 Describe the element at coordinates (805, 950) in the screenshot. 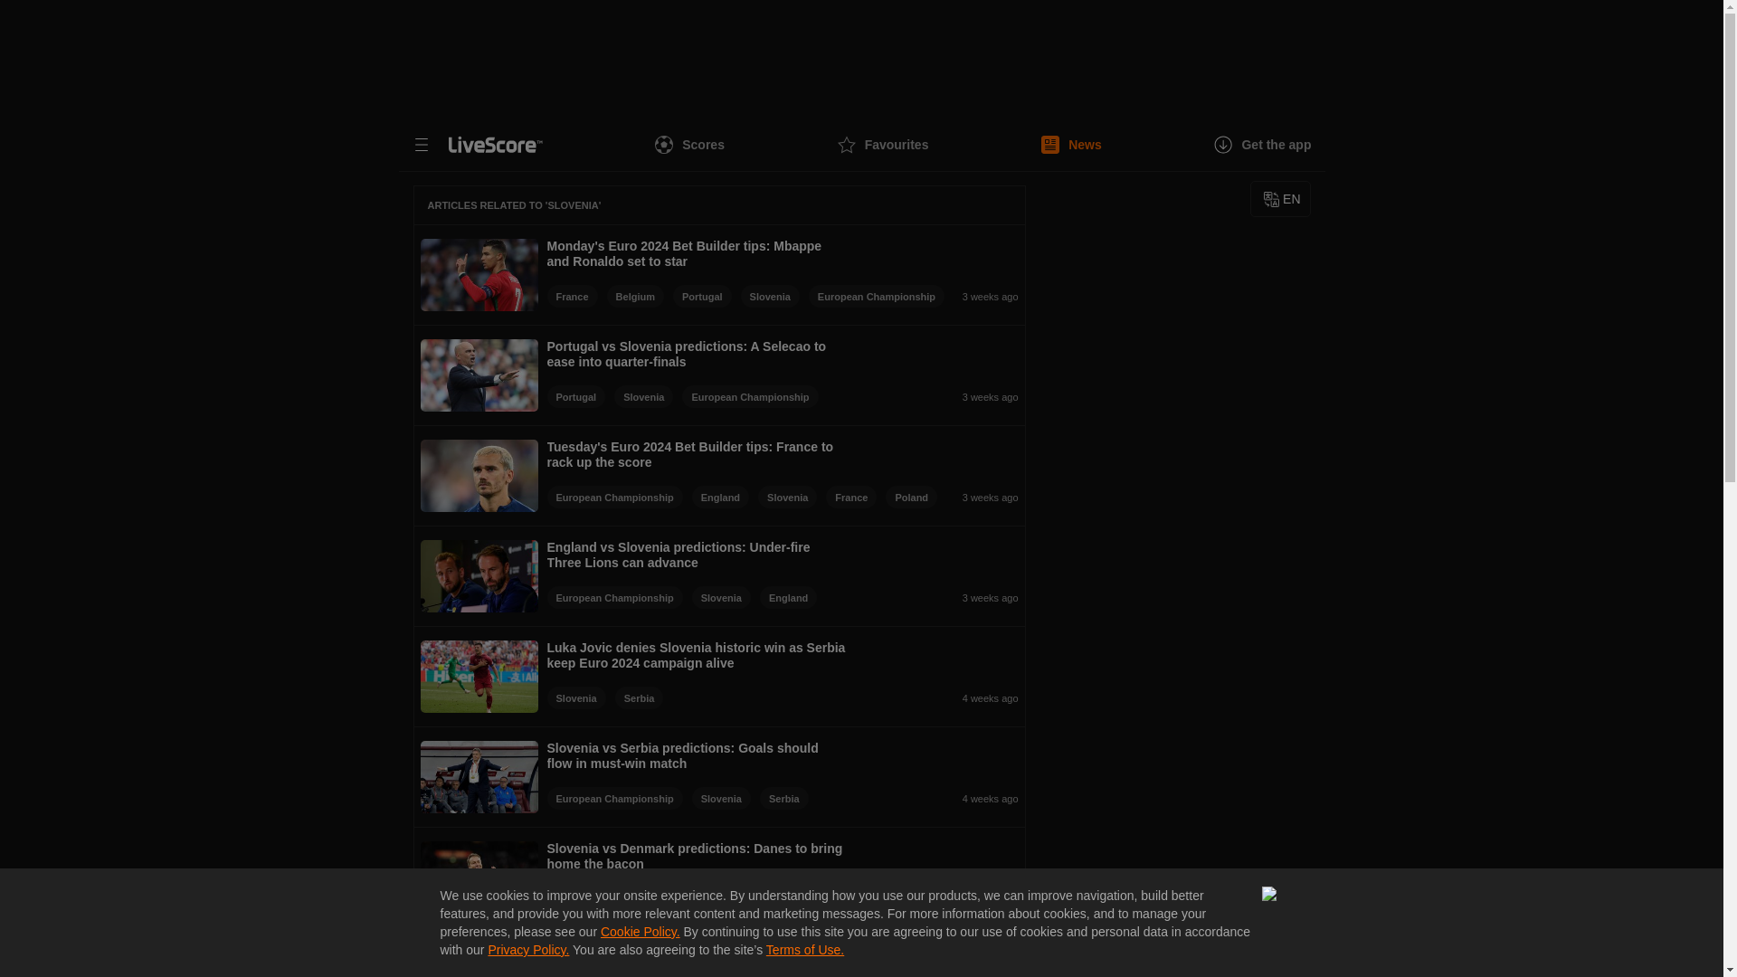

I see `Terms of Use.` at that location.